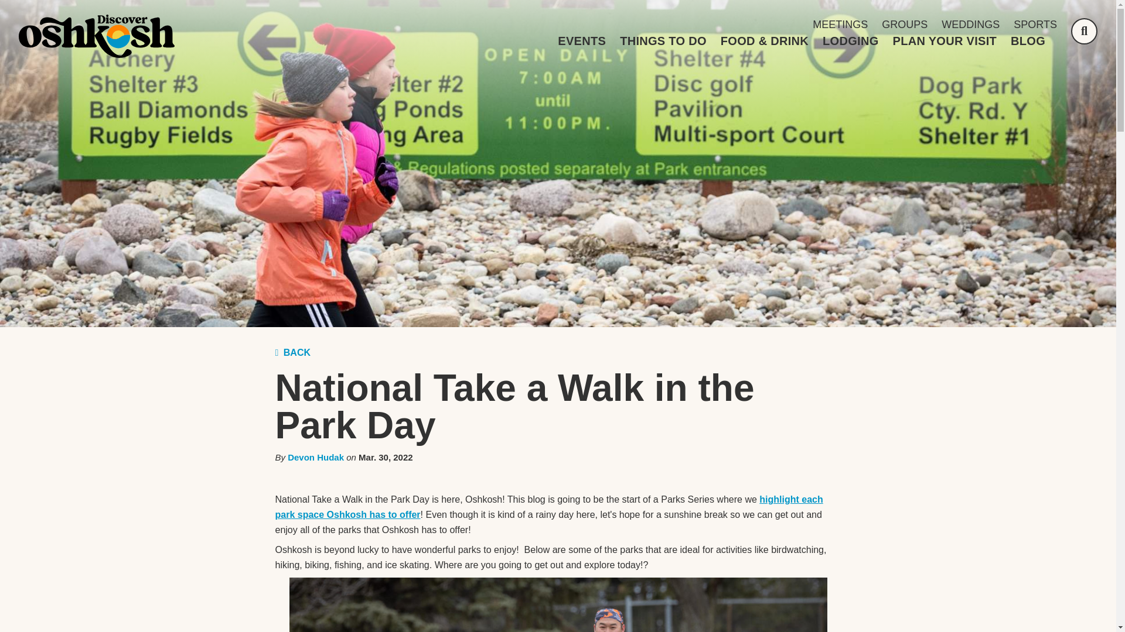  I want to click on THINGS TO DO, so click(663, 41).